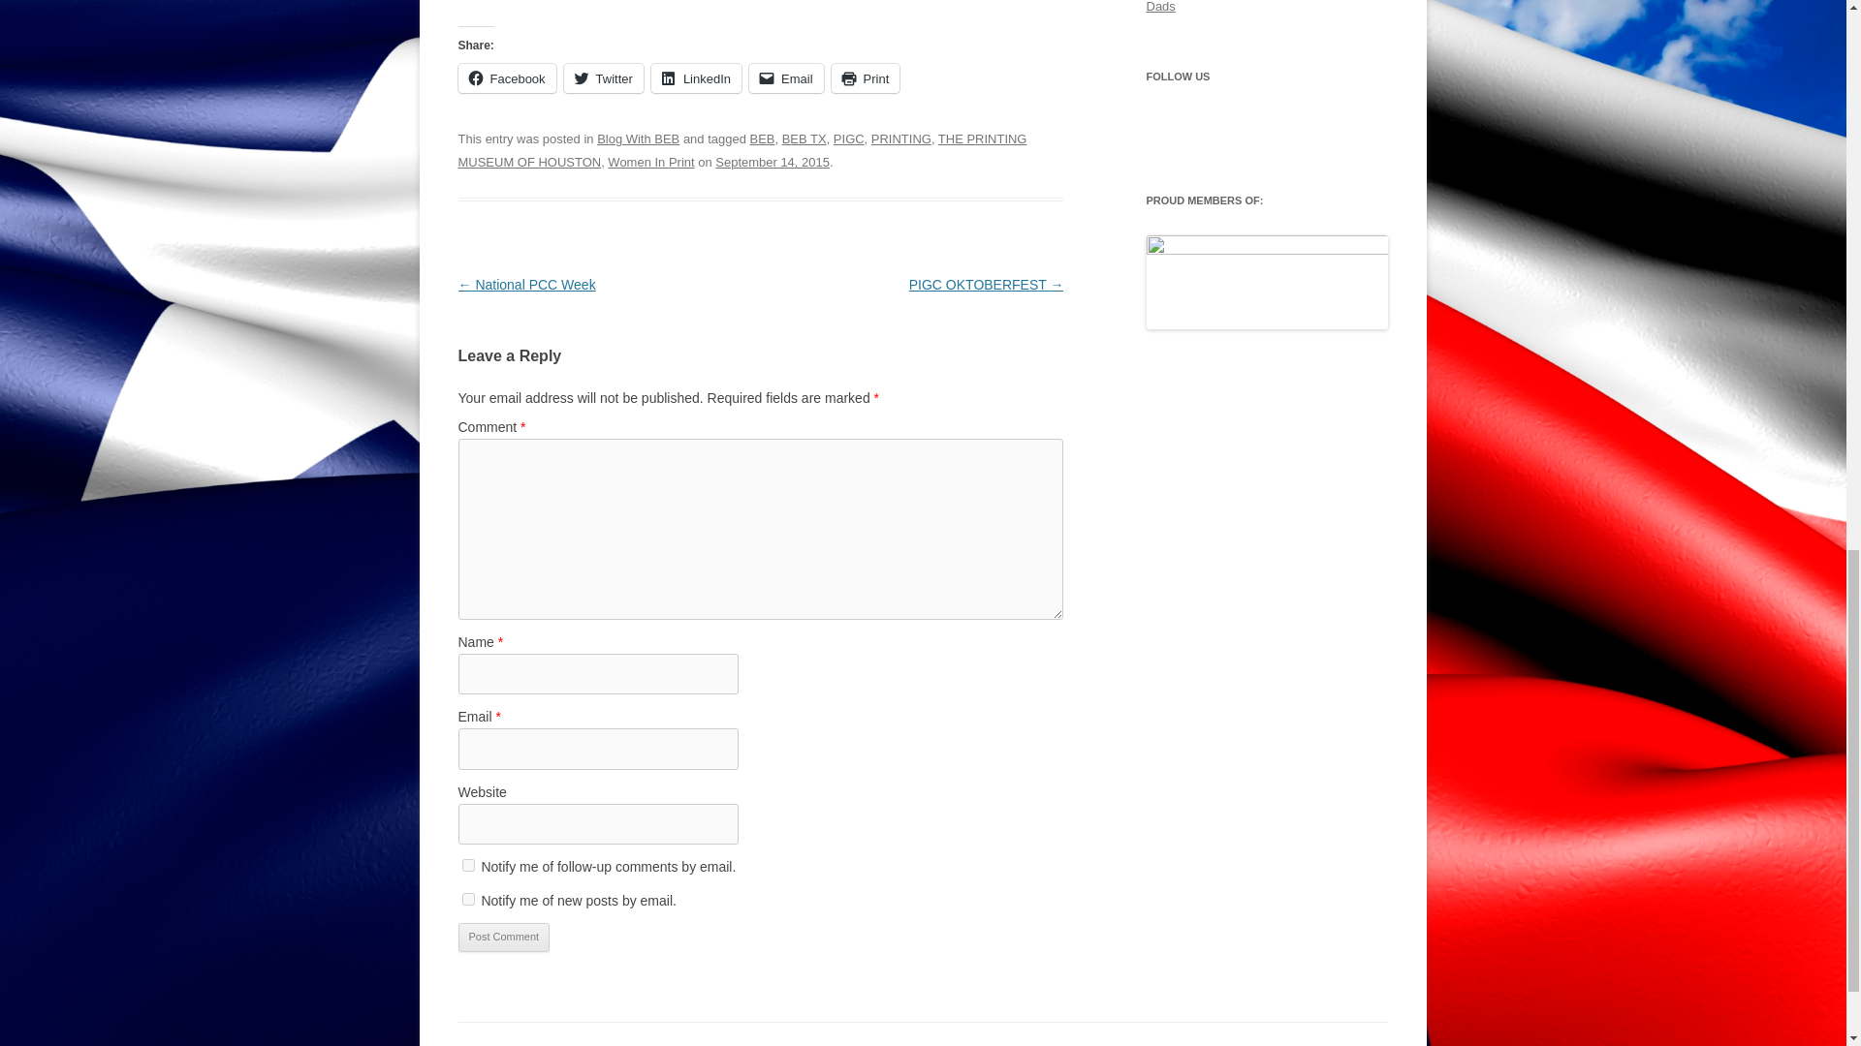  What do you see at coordinates (467, 899) in the screenshot?
I see `subscribe` at bounding box center [467, 899].